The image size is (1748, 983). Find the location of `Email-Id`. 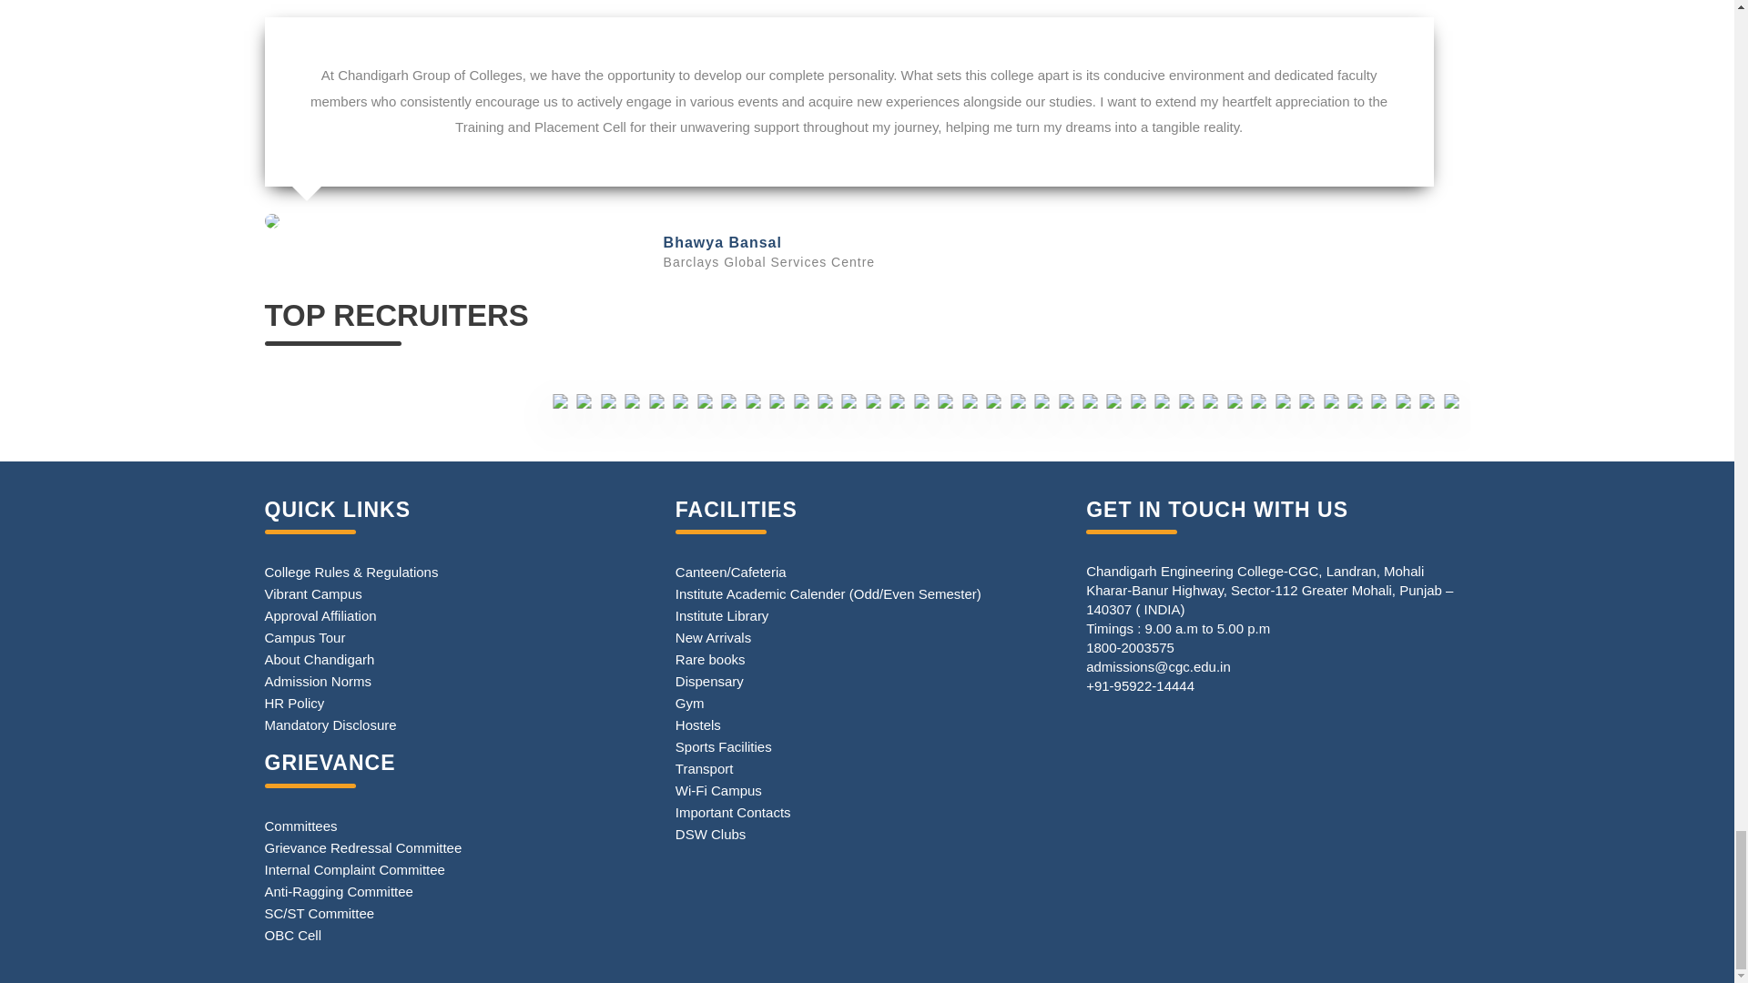

Email-Id is located at coordinates (1158, 666).